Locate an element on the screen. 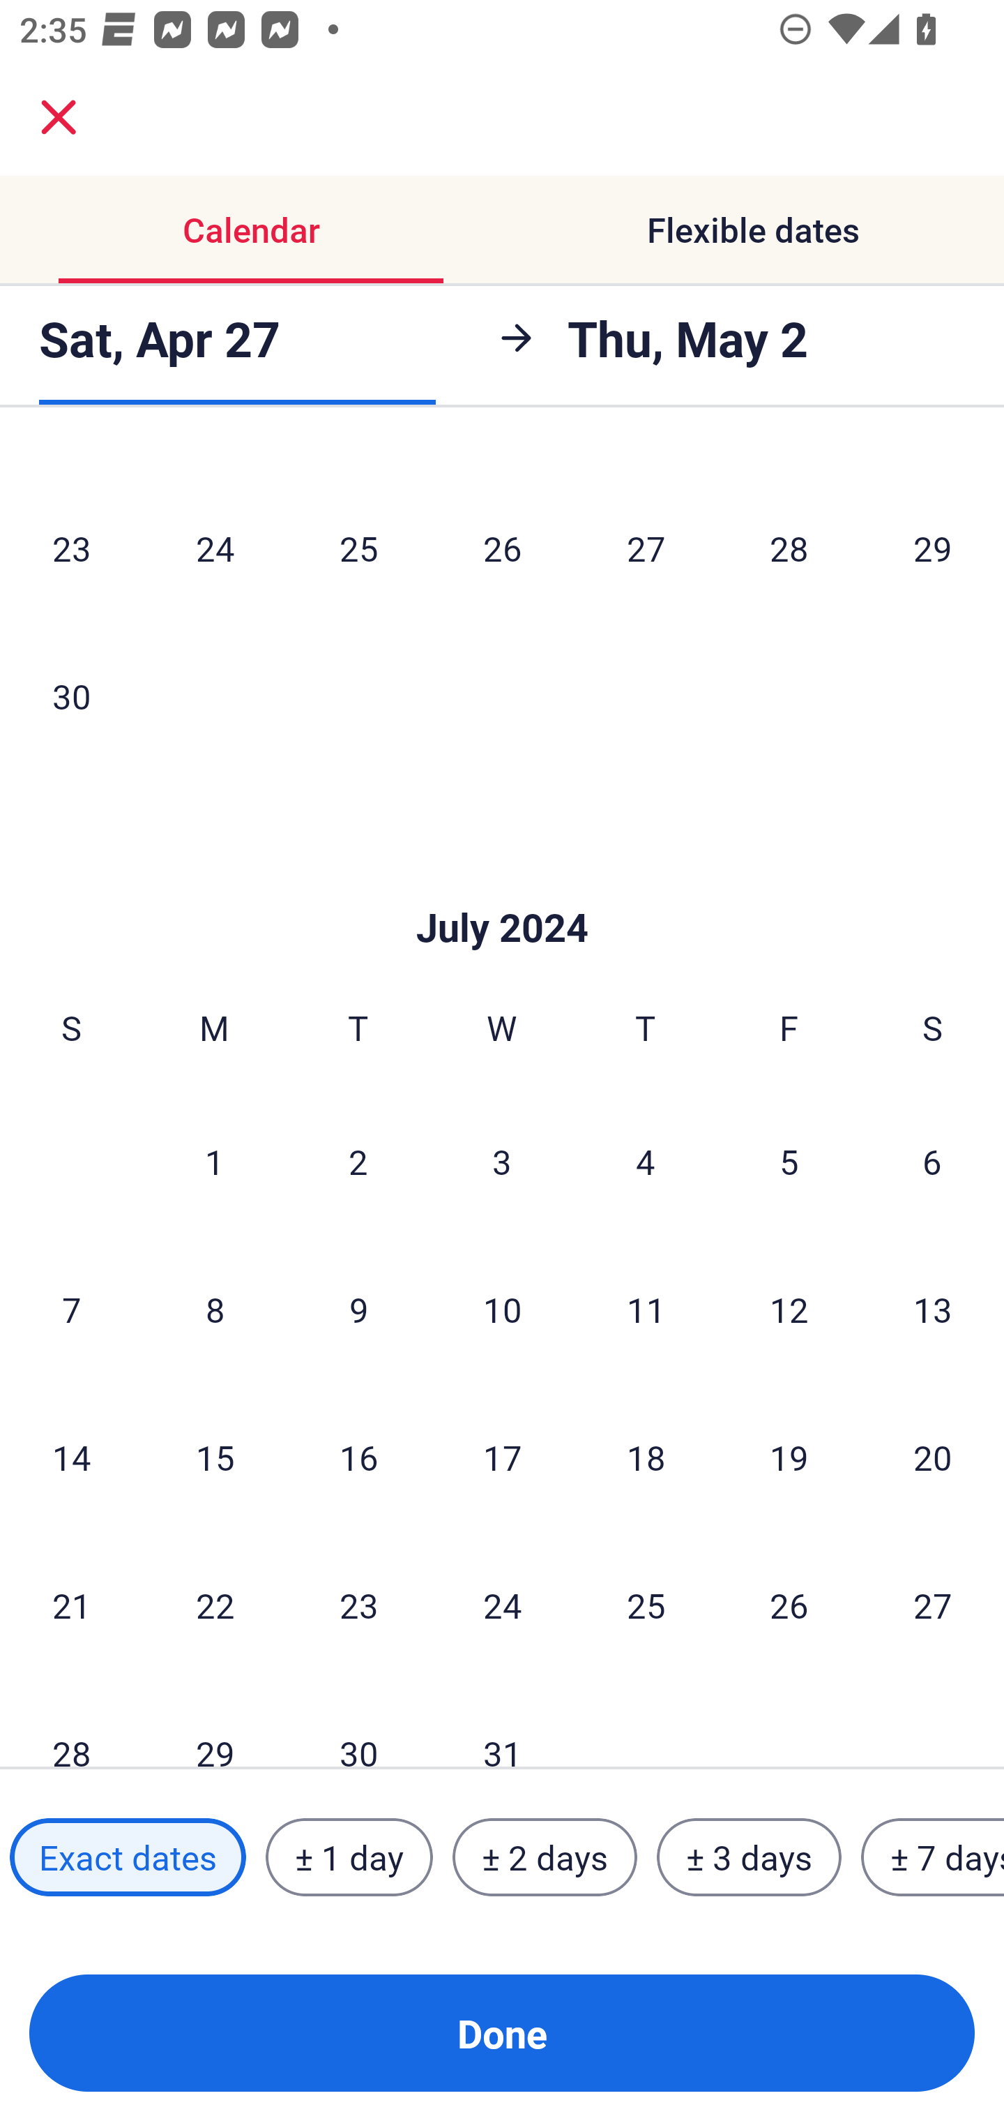 Image resolution: width=1004 pixels, height=2121 pixels. 28 Friday, June 28, 2024 is located at coordinates (789, 548).